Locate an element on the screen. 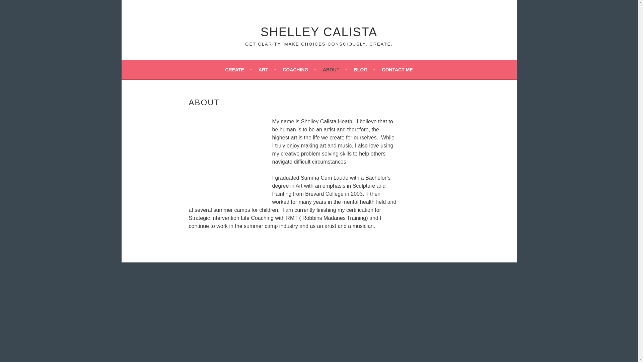  CONTACT ME is located at coordinates (397, 70).